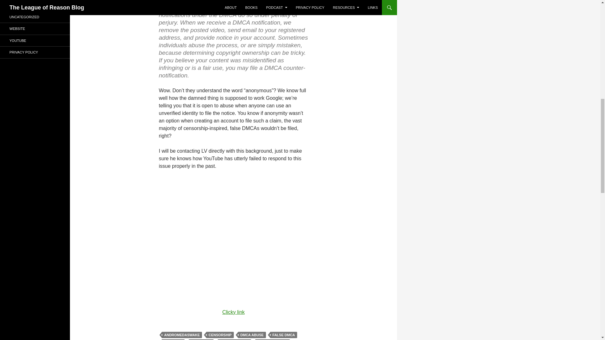 The width and height of the screenshot is (605, 340). What do you see at coordinates (272, 339) in the screenshot?
I see `VICTORIA GRAND` at bounding box center [272, 339].